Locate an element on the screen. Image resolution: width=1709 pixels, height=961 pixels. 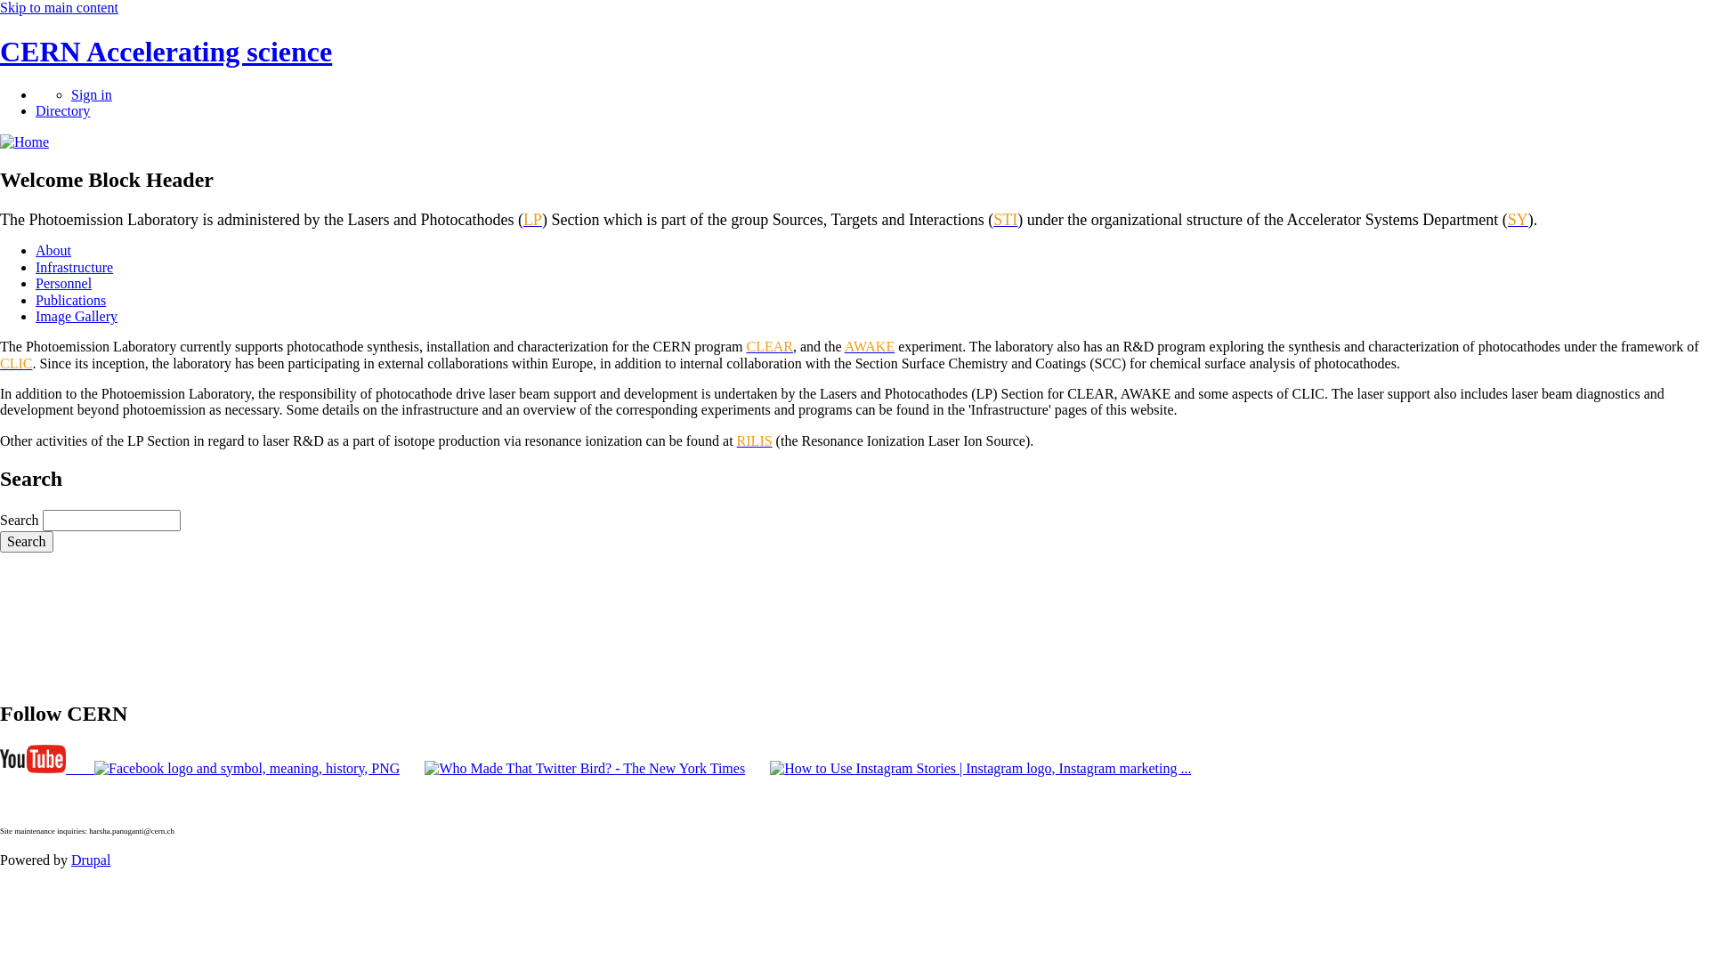
Directory is located at coordinates (62, 110).